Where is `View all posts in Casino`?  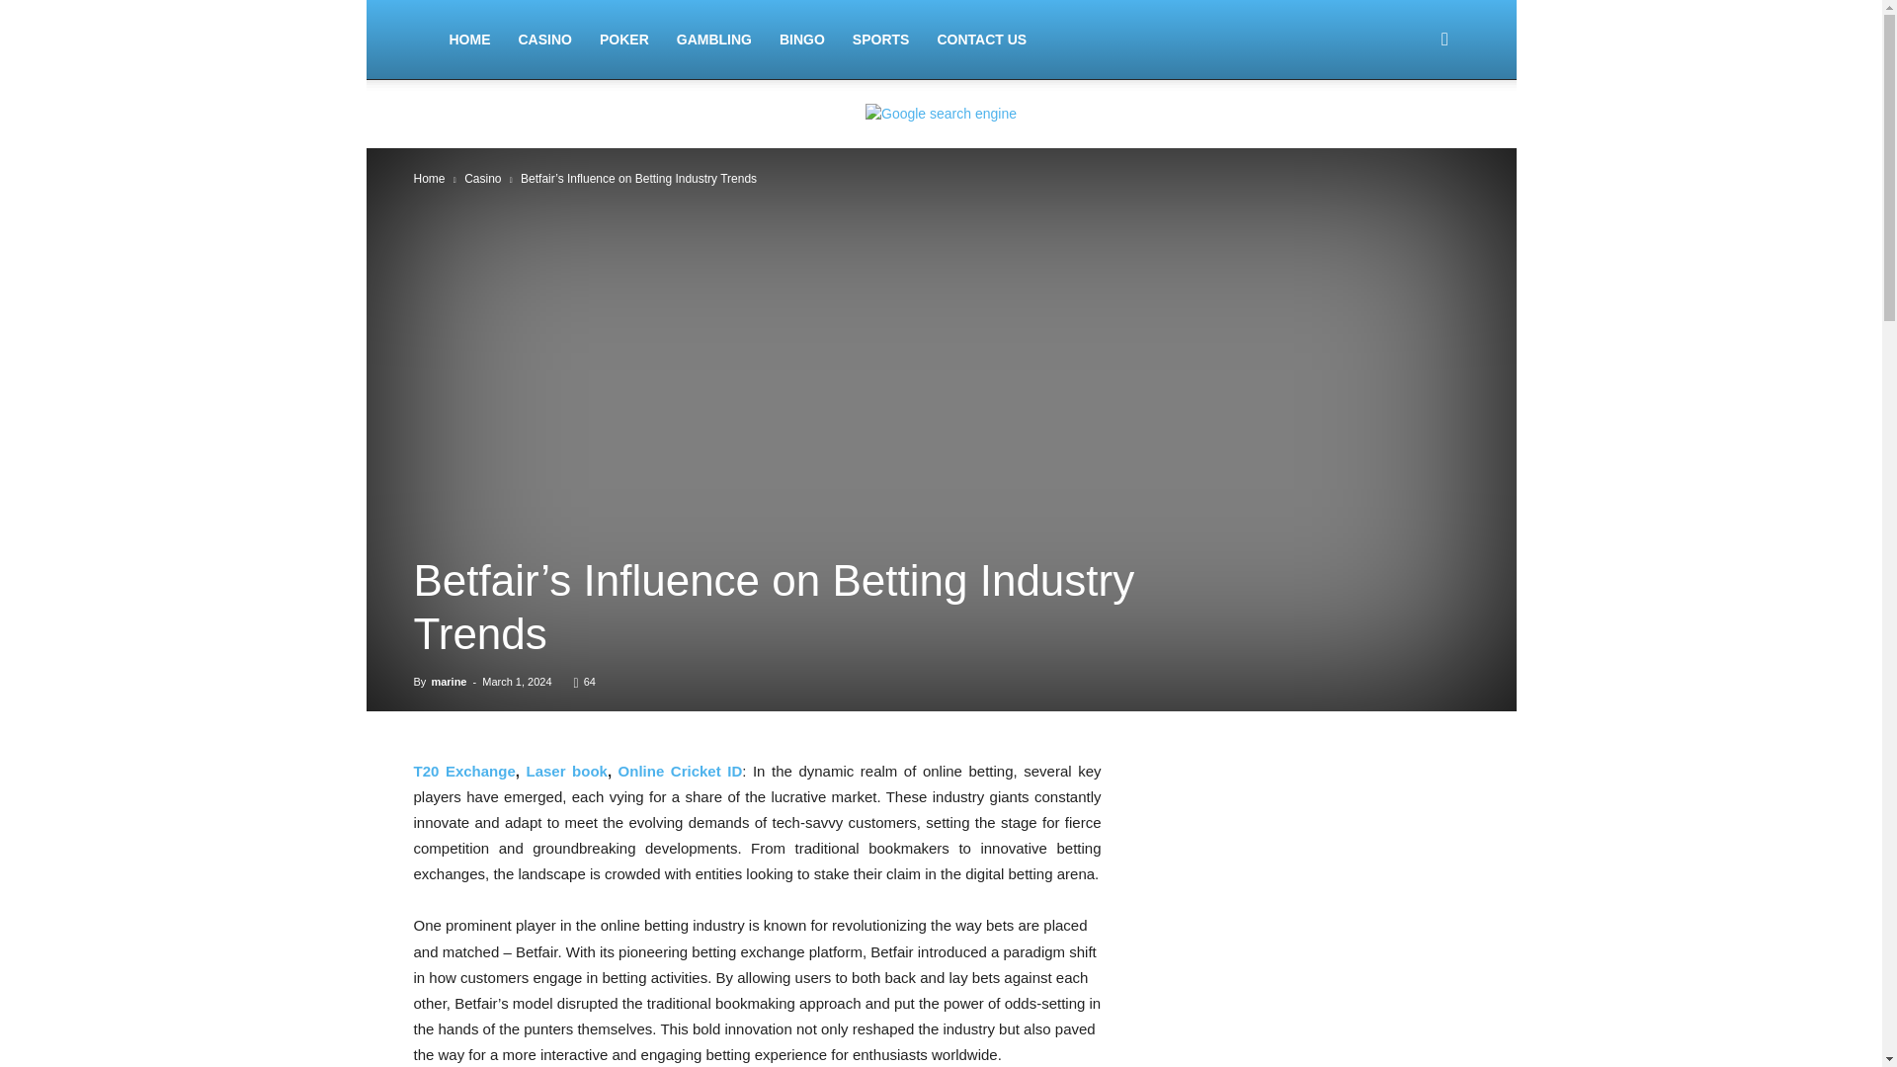 View all posts in Casino is located at coordinates (482, 178).